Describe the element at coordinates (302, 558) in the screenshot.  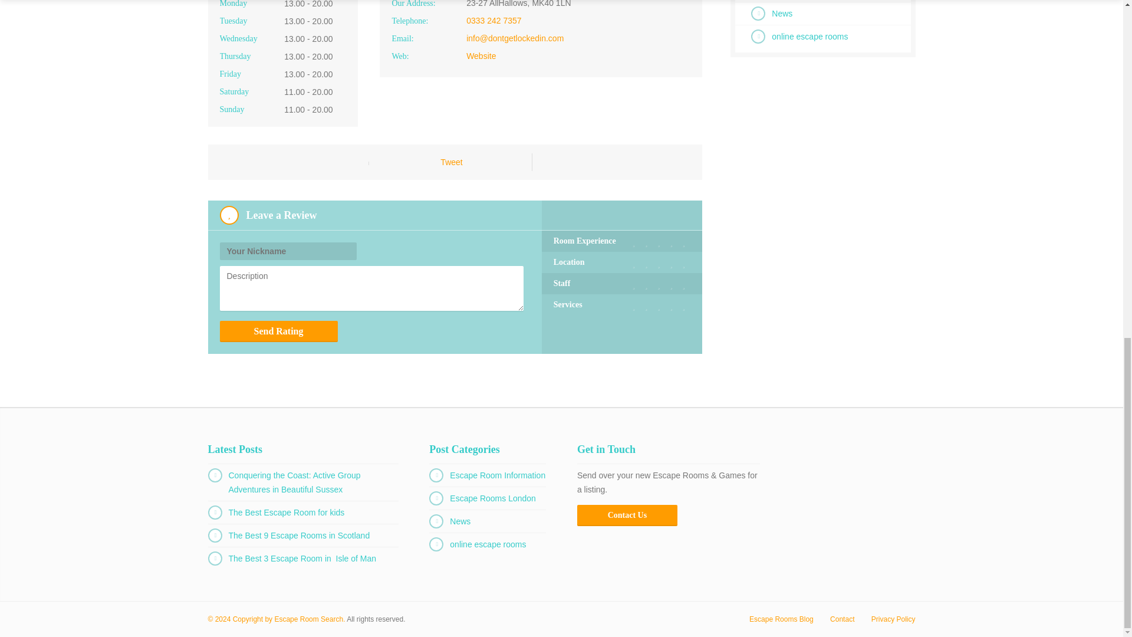
I see `The Best 3 Escape Room in  Isle of Man` at that location.